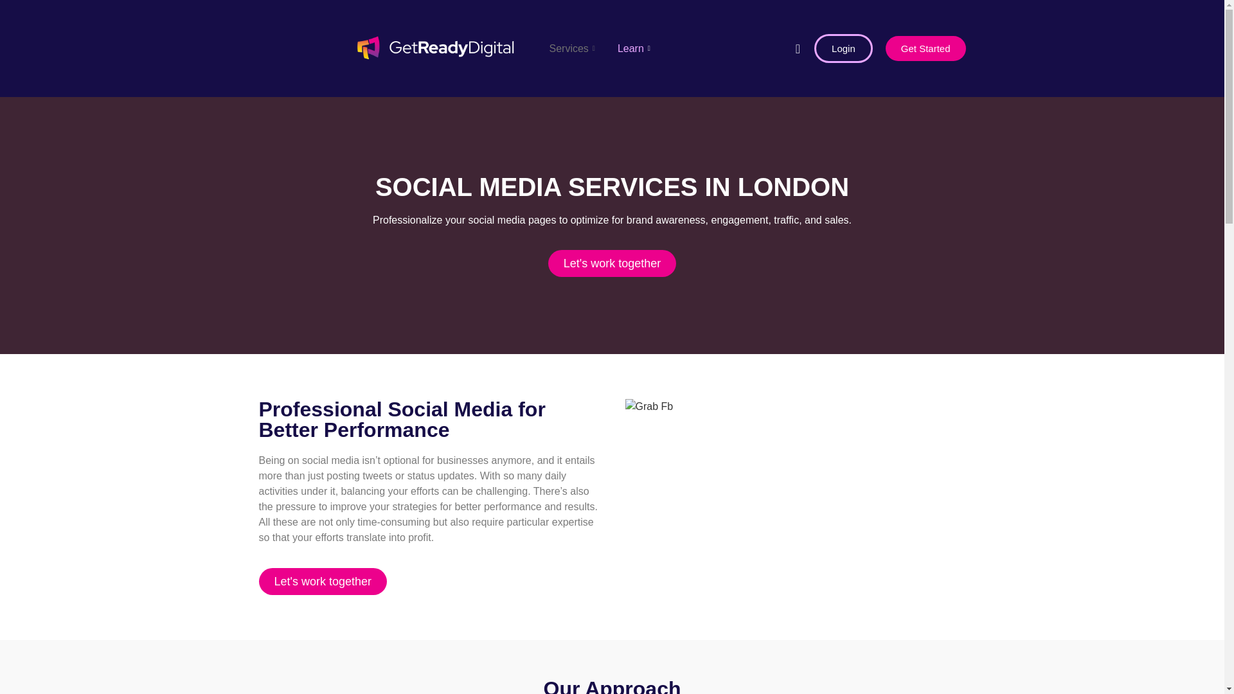 This screenshot has height=694, width=1234. Describe the element at coordinates (648, 406) in the screenshot. I see `Grab Fb` at that location.